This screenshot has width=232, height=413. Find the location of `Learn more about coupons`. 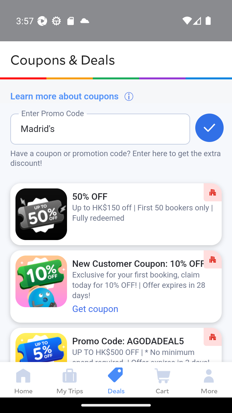

Learn more about coupons is located at coordinates (72, 96).